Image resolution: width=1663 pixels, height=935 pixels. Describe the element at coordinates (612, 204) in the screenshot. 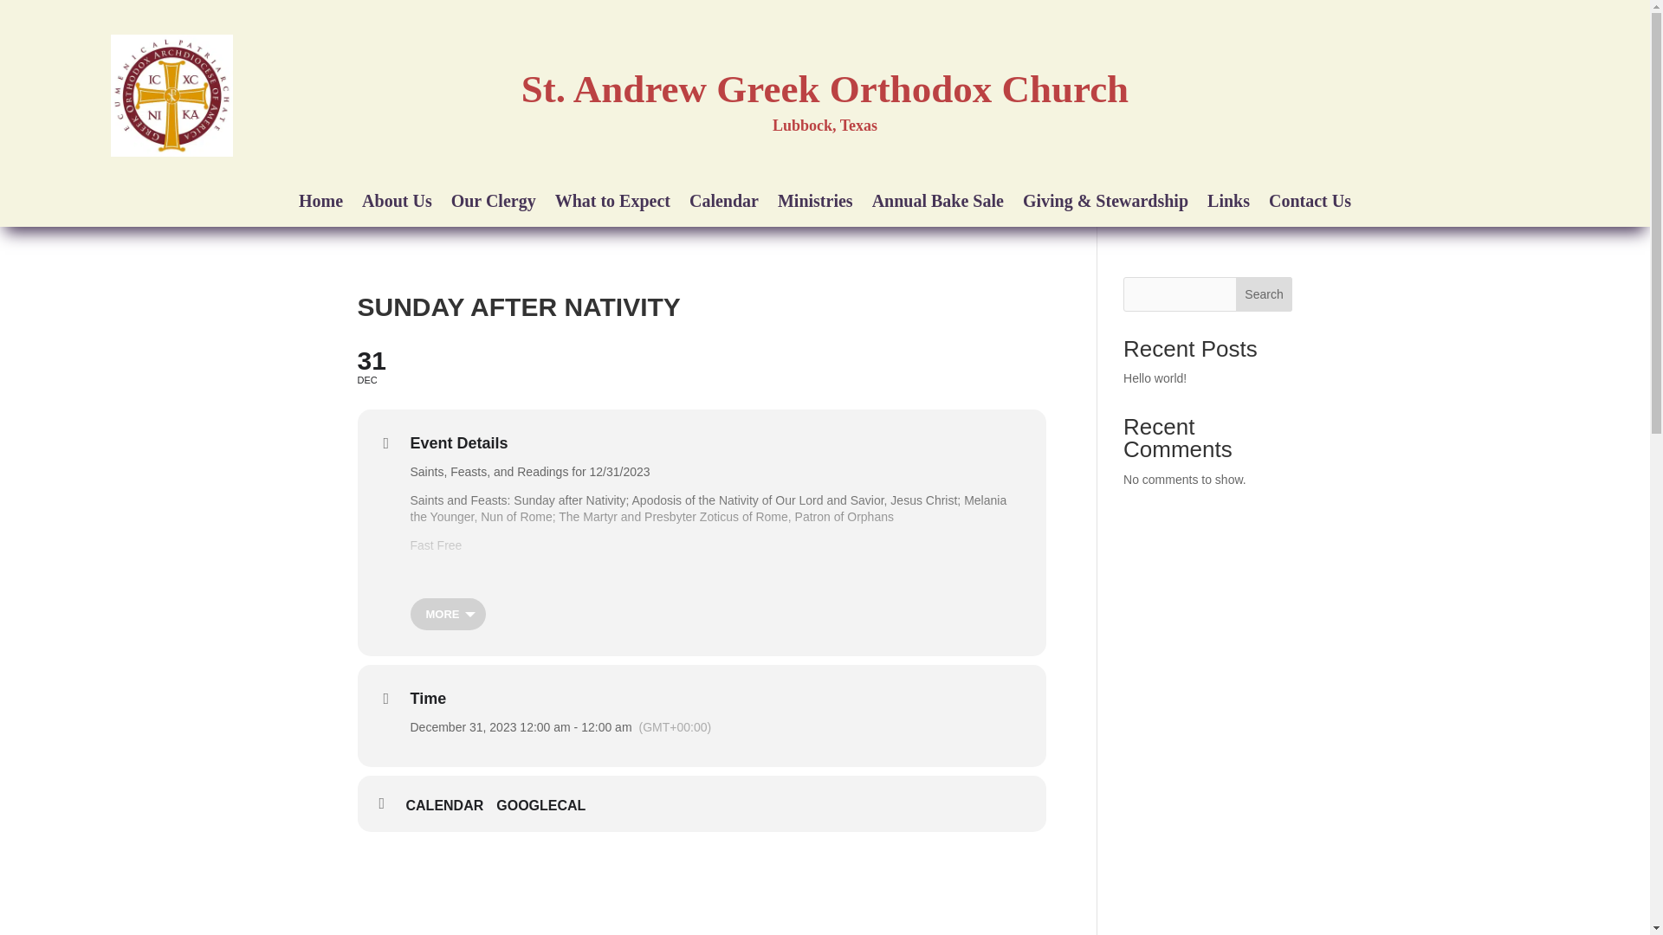

I see `What to Expect` at that location.